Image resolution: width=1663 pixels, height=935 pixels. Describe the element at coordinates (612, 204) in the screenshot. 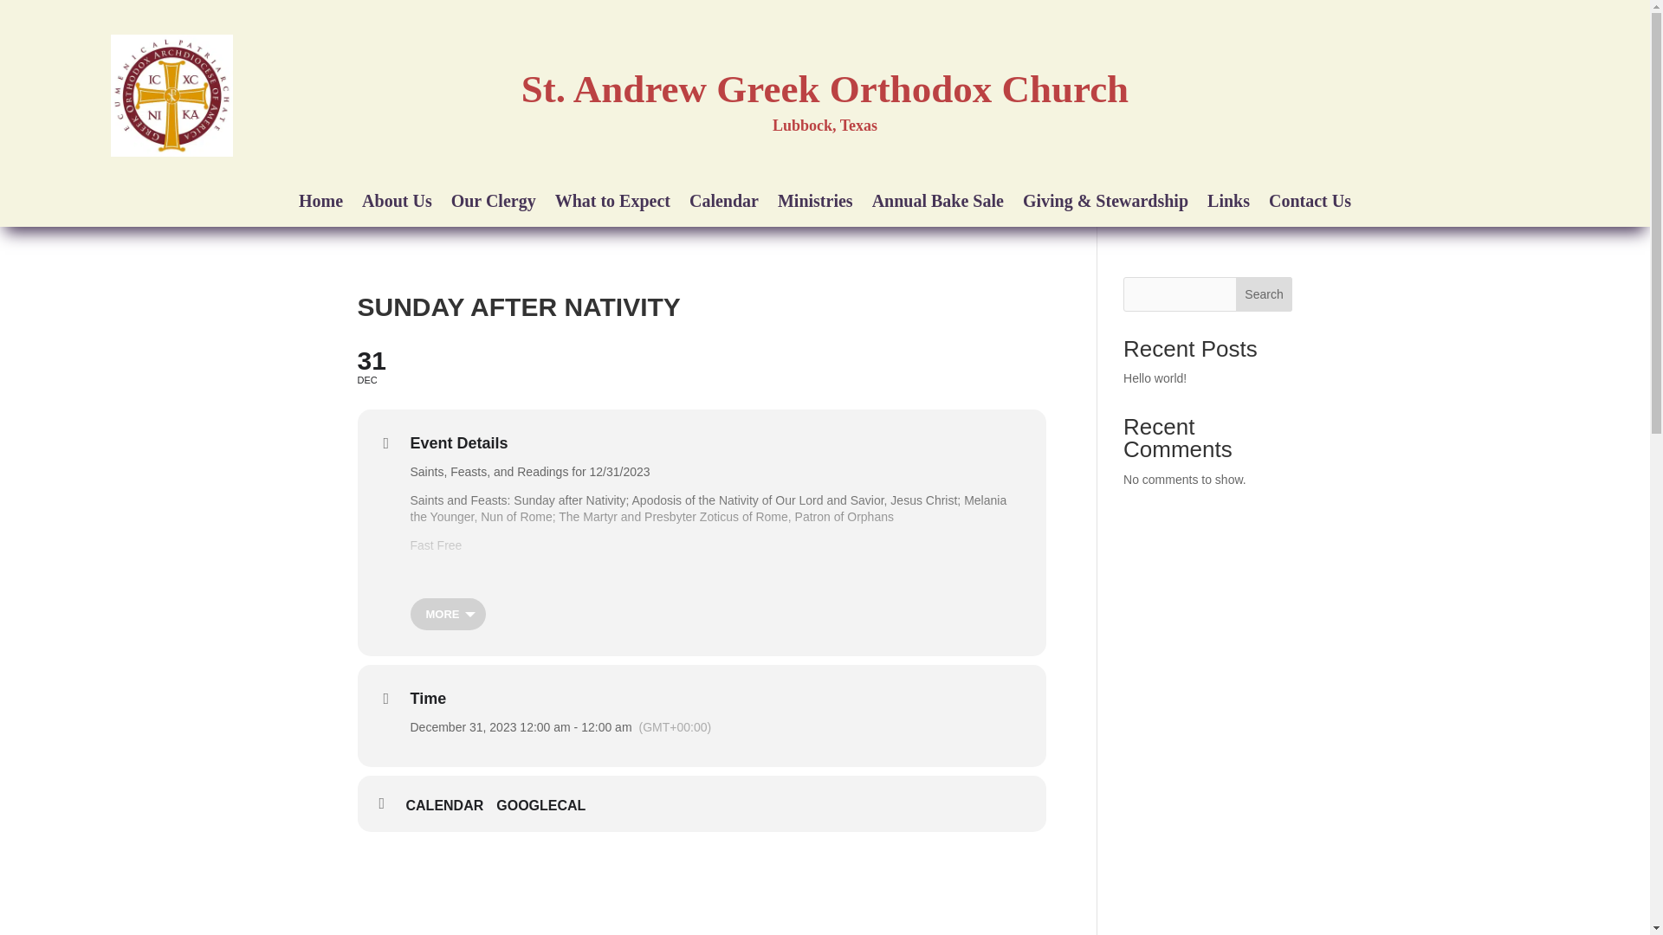

I see `What to Expect` at that location.